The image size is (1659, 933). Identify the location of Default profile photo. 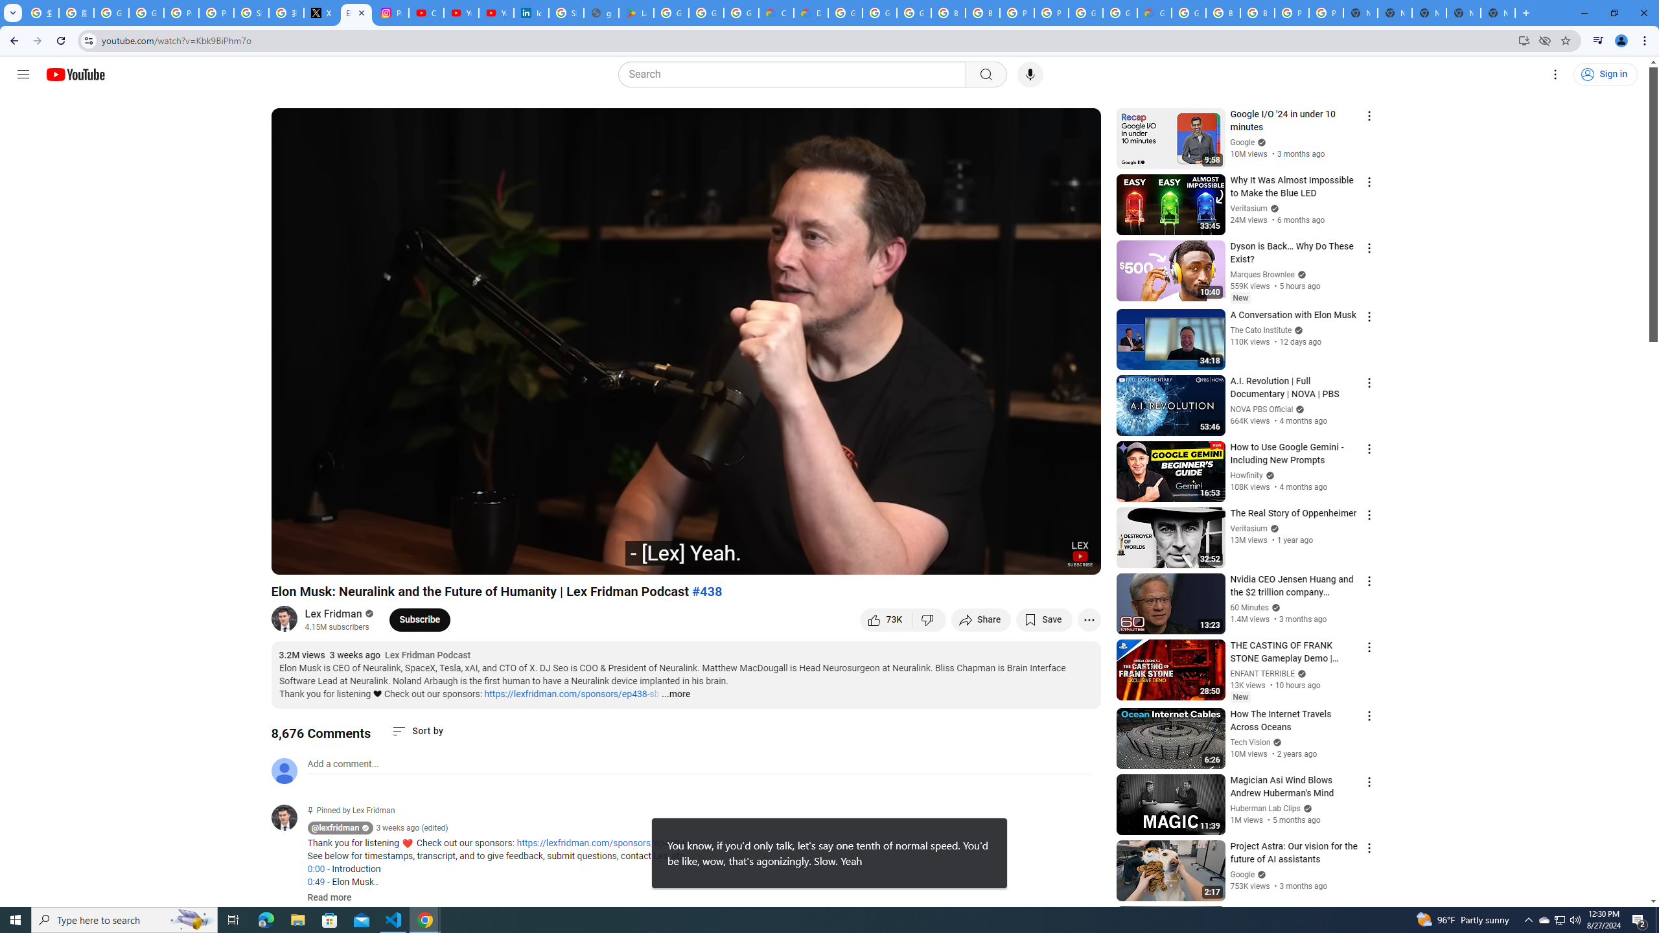
(284, 770).